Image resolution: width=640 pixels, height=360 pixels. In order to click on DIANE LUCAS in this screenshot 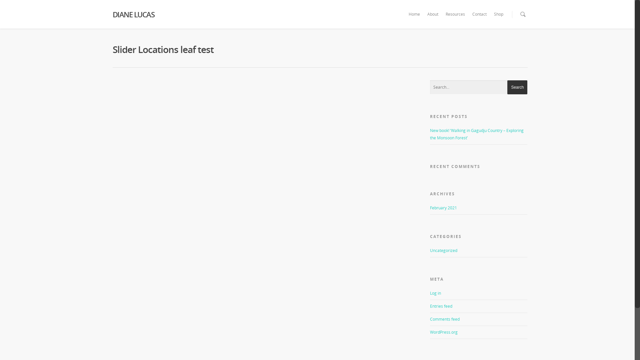, I will do `click(161, 14)`.